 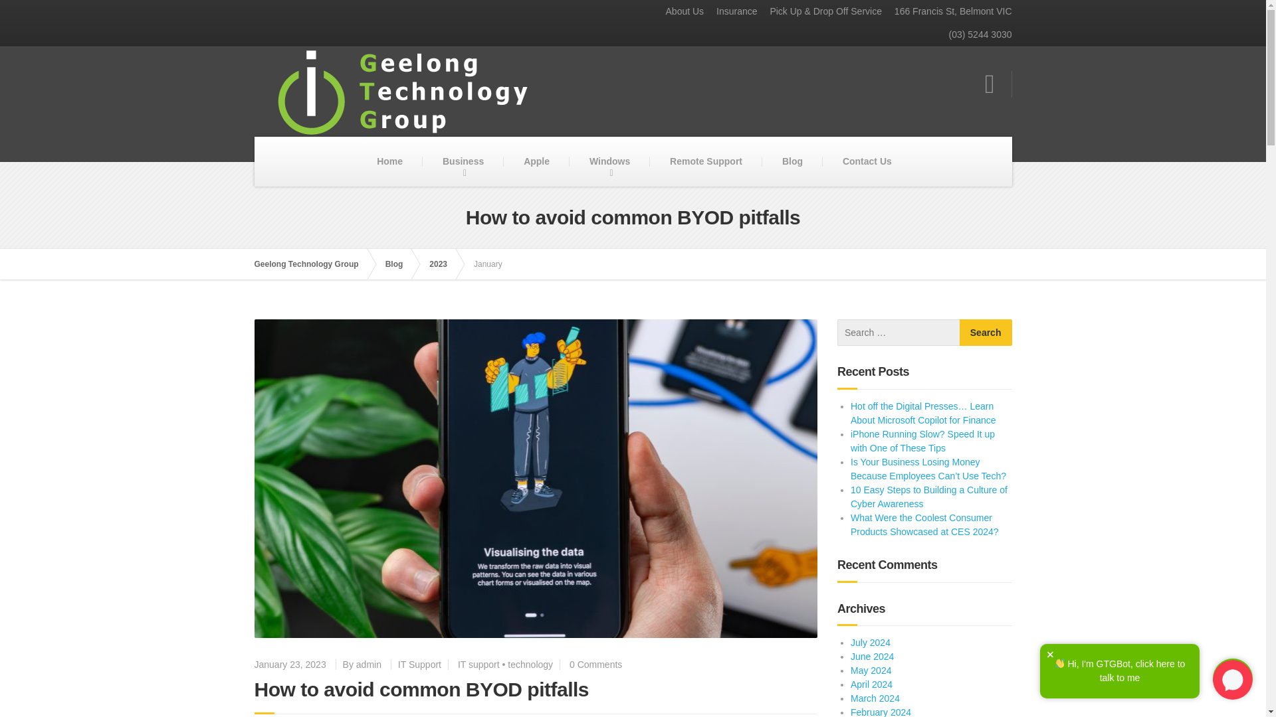 What do you see at coordinates (536, 161) in the screenshot?
I see `Apple` at bounding box center [536, 161].